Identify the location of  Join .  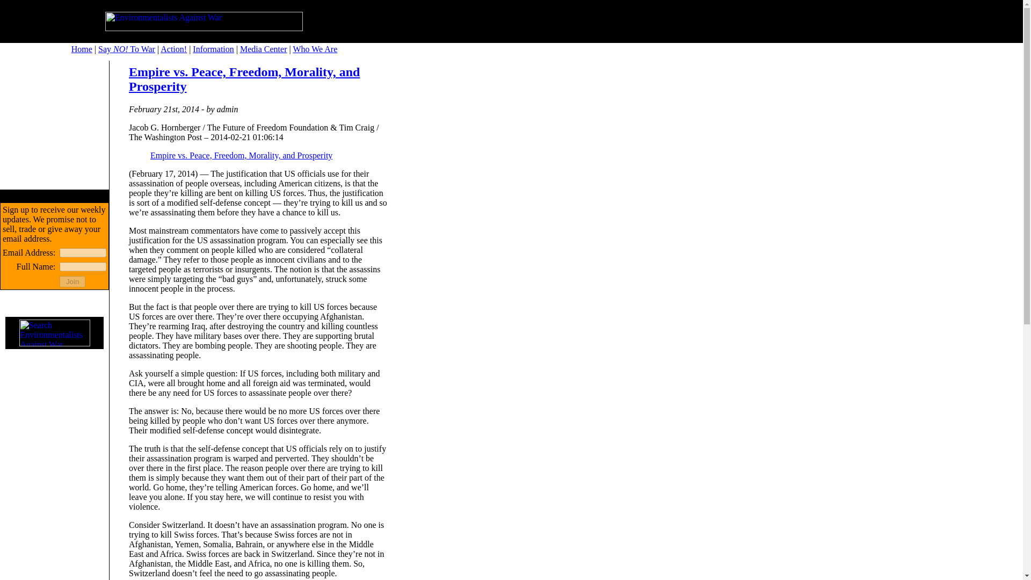
(72, 281).